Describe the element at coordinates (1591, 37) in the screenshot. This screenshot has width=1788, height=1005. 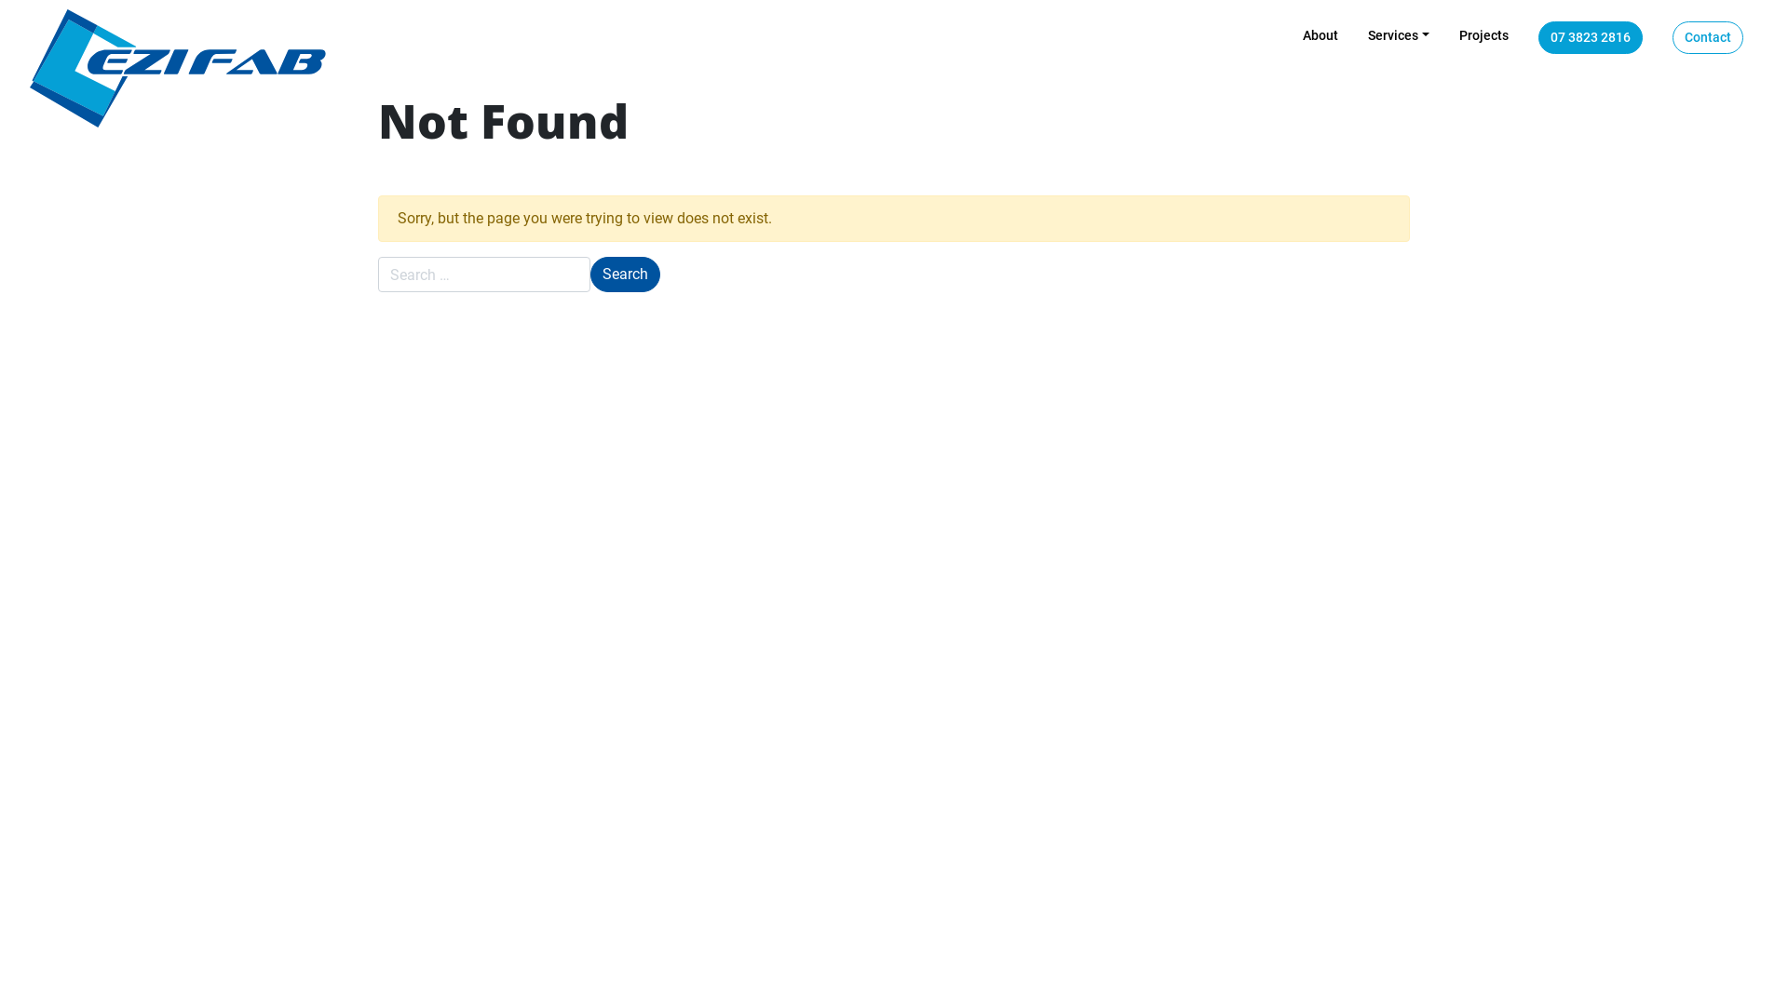
I see `07 3823 2816` at that location.